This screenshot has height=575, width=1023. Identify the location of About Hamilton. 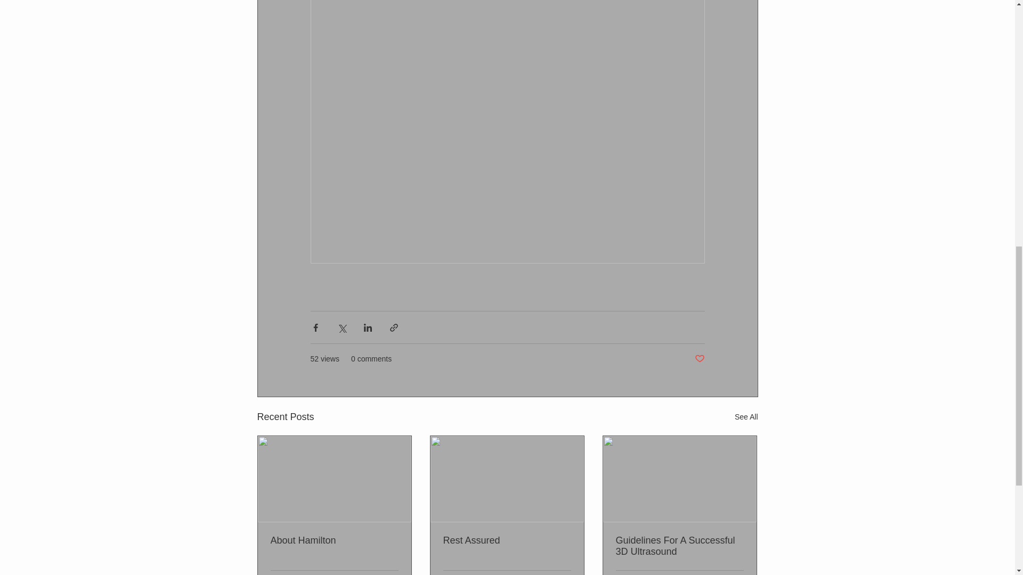
(335, 541).